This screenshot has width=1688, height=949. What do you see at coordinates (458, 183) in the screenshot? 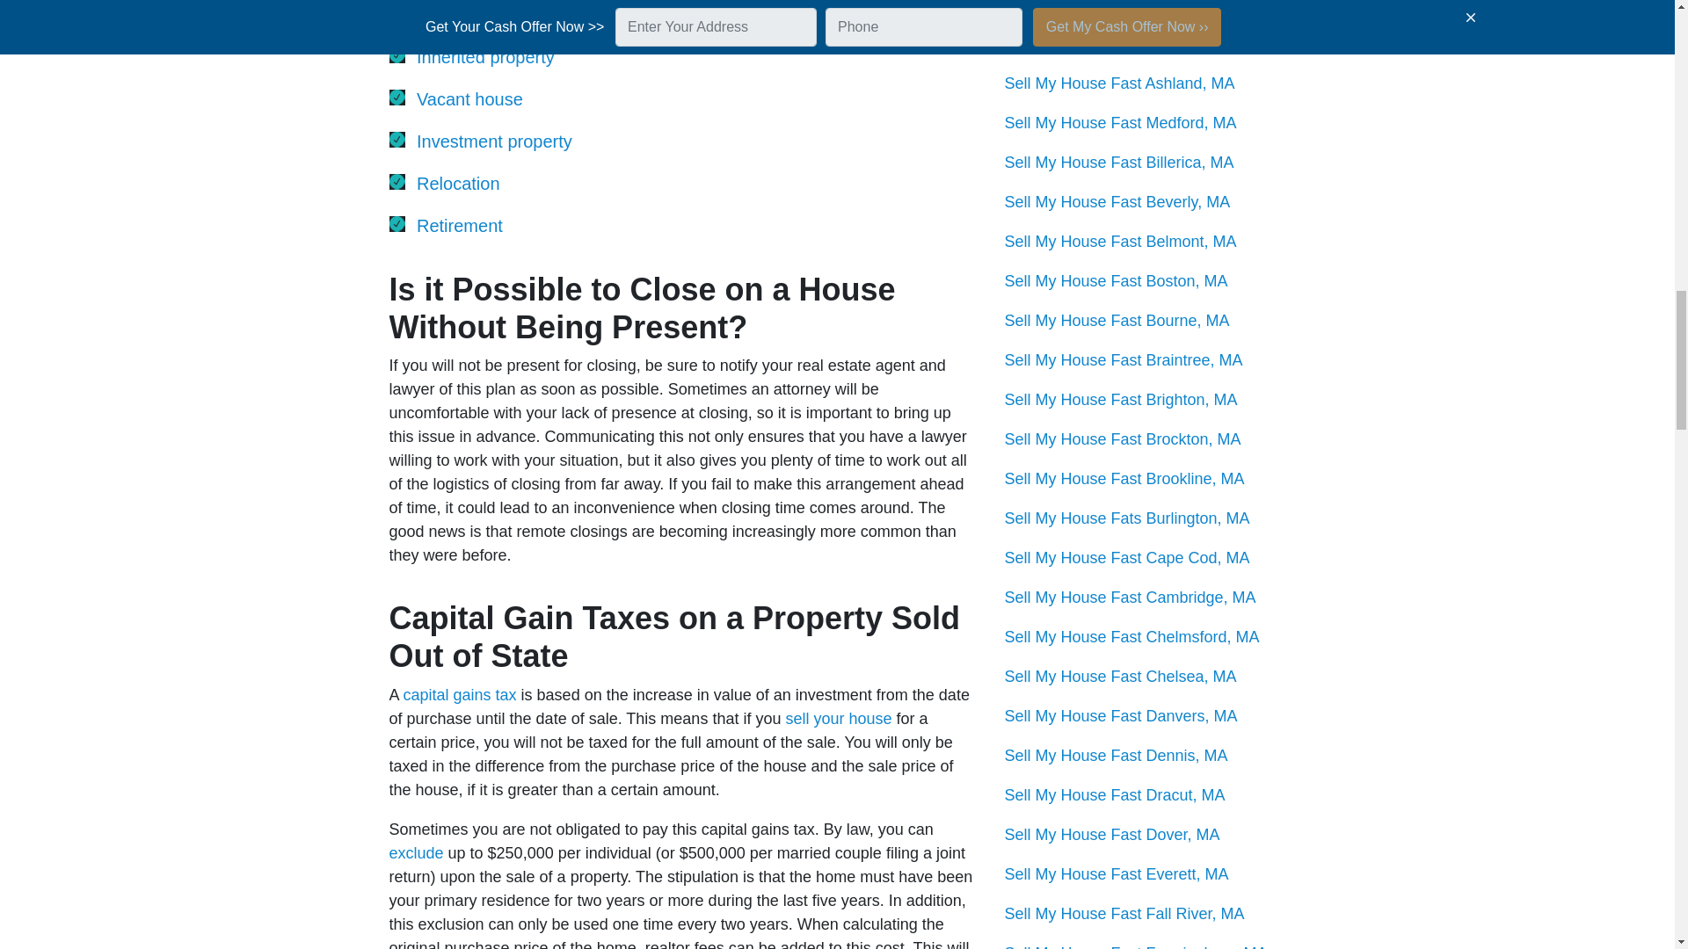
I see `Relocation` at bounding box center [458, 183].